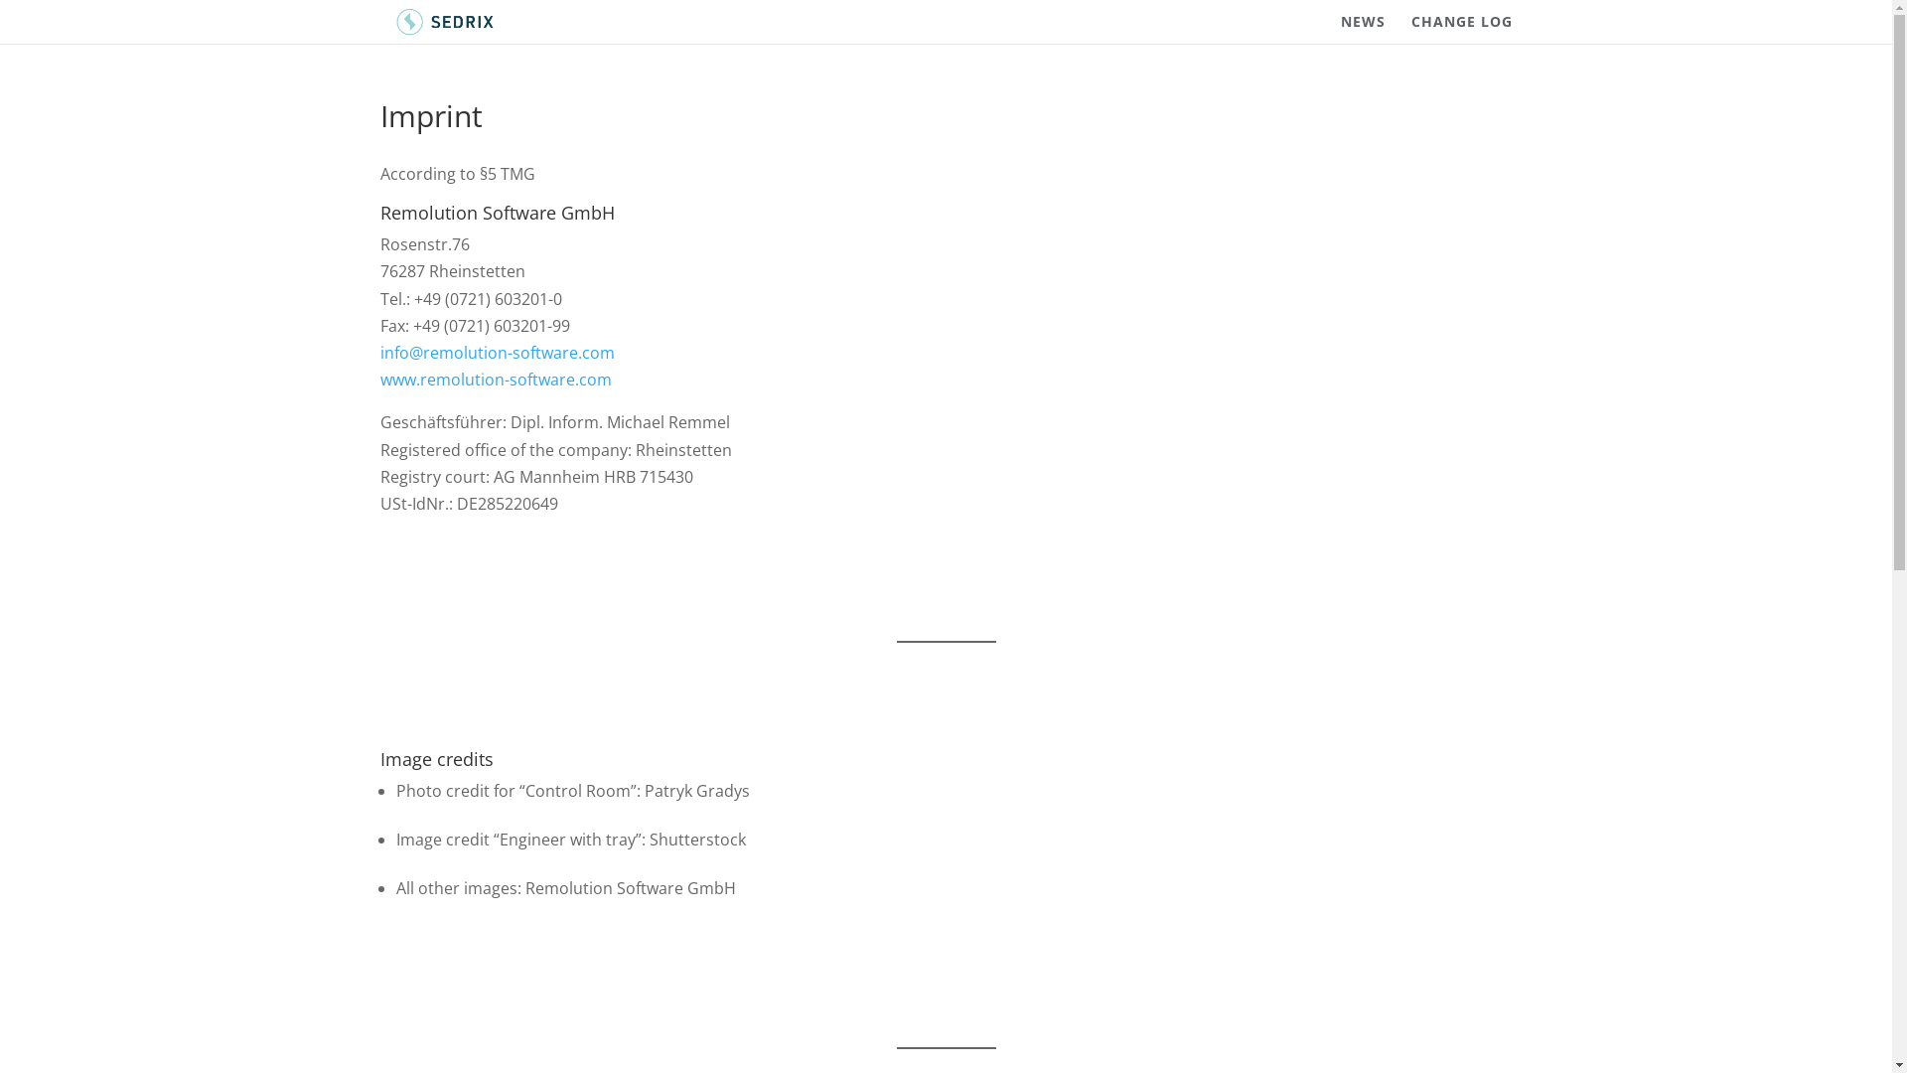 This screenshot has width=1907, height=1073. What do you see at coordinates (495, 380) in the screenshot?
I see `www.remolution-software.com` at bounding box center [495, 380].